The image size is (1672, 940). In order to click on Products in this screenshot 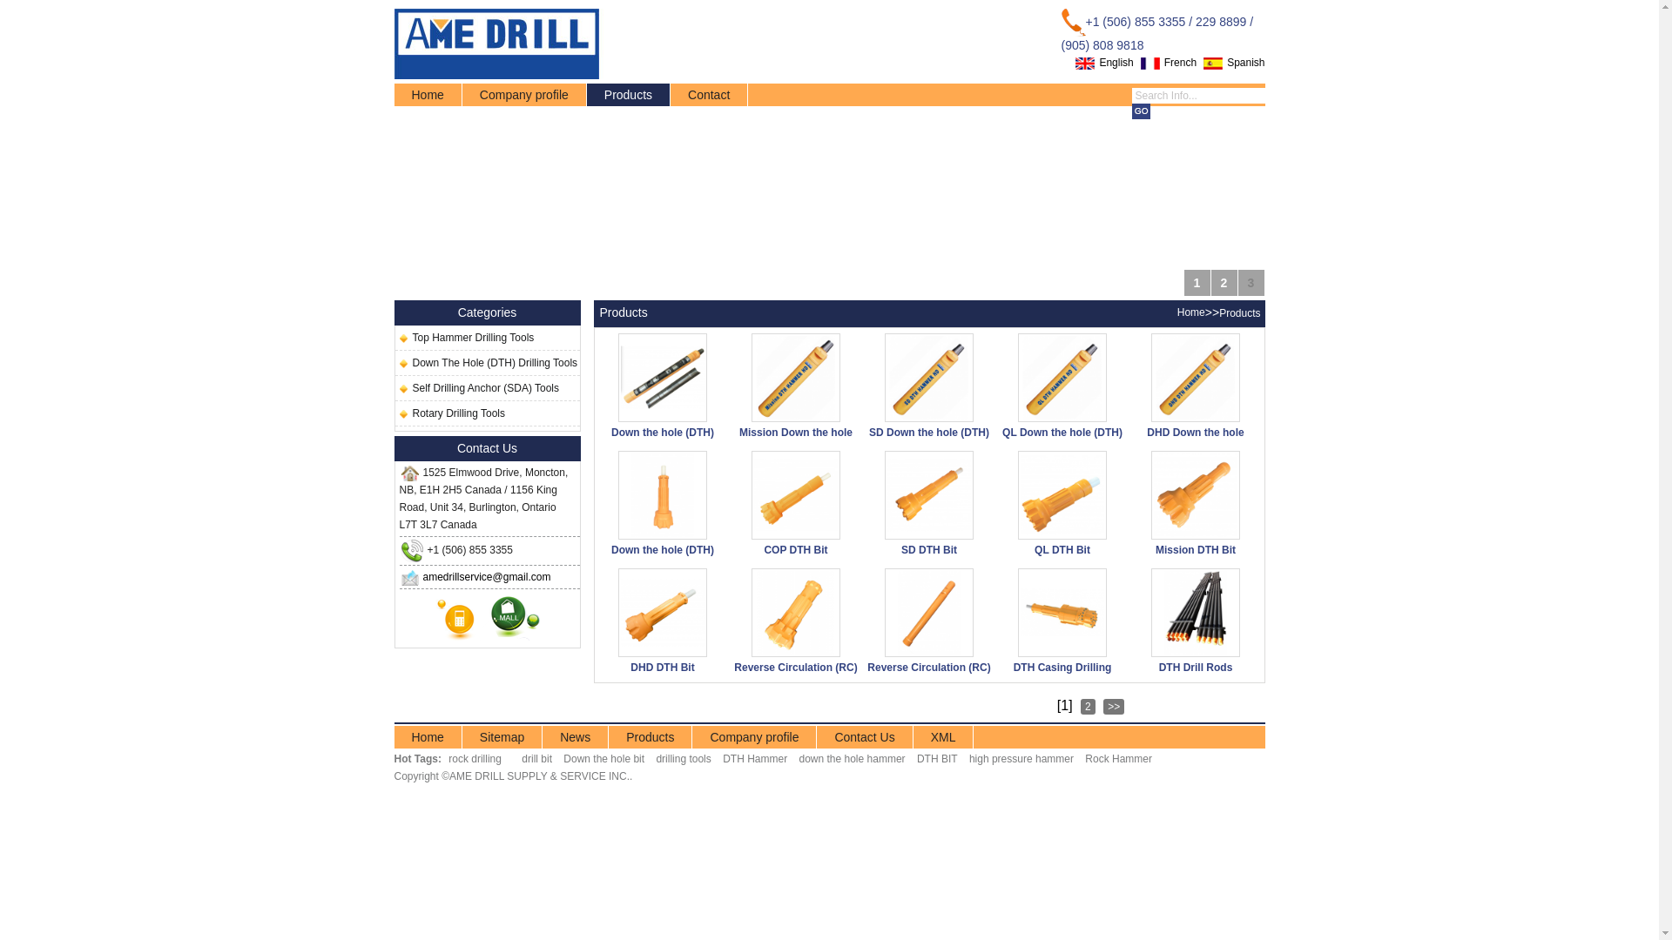, I will do `click(1240, 313)`.